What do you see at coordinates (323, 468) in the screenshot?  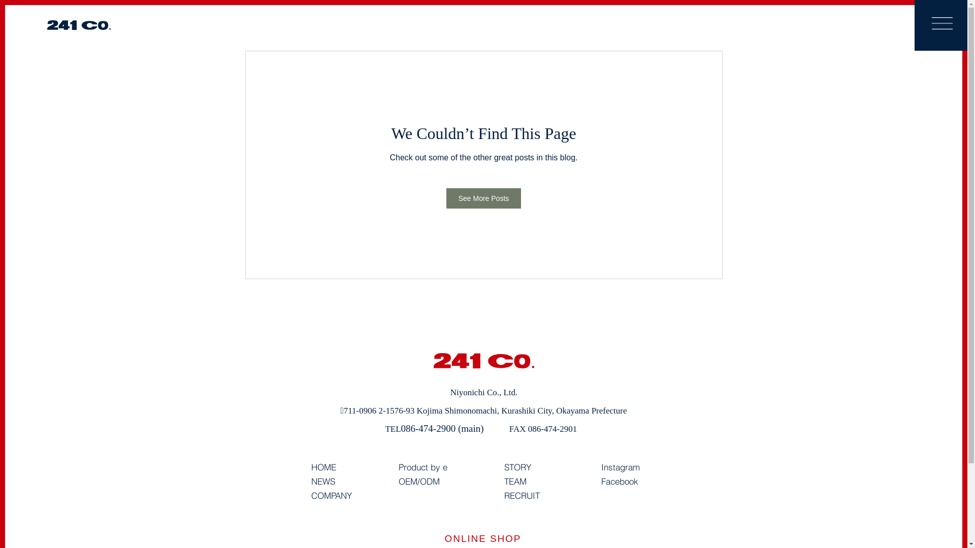 I see `HOME` at bounding box center [323, 468].